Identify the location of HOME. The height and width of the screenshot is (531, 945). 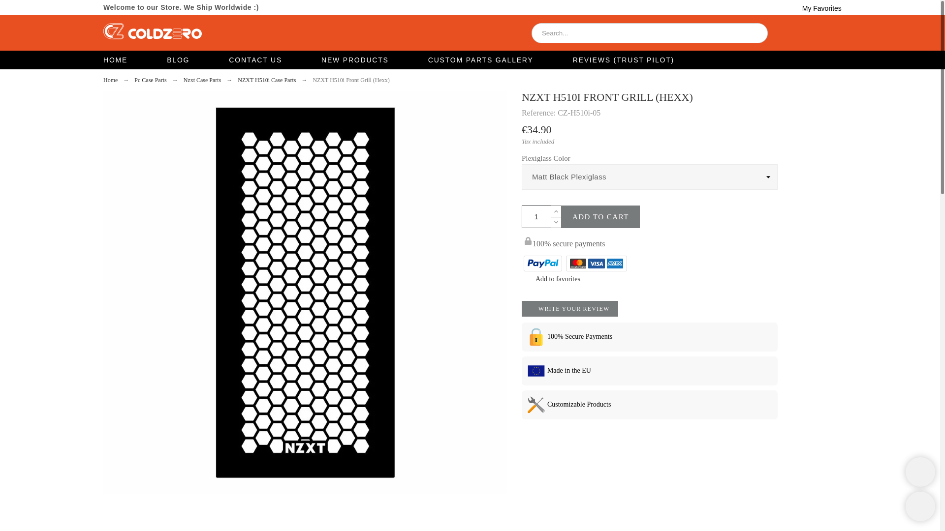
(125, 60).